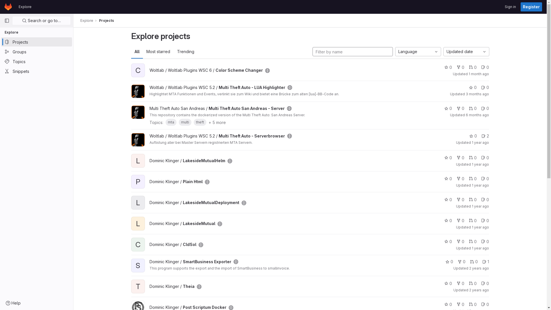 The width and height of the screenshot is (551, 310). Describe the element at coordinates (171, 122) in the screenshot. I see `mta` at that location.